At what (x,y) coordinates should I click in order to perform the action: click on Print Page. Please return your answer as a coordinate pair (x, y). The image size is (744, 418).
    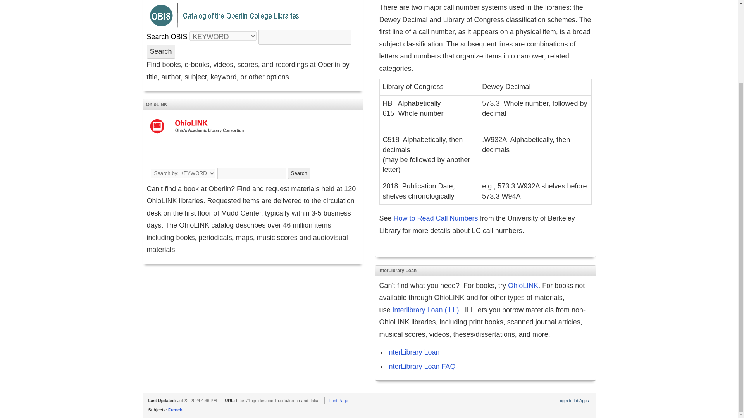
    Looking at the image, I should click on (338, 401).